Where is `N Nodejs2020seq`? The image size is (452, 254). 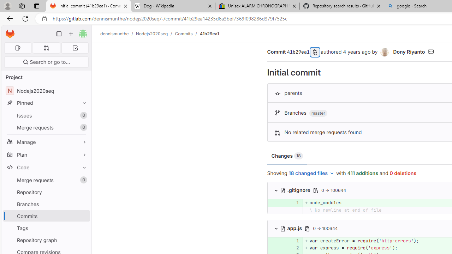 N Nodejs2020seq is located at coordinates (46, 91).